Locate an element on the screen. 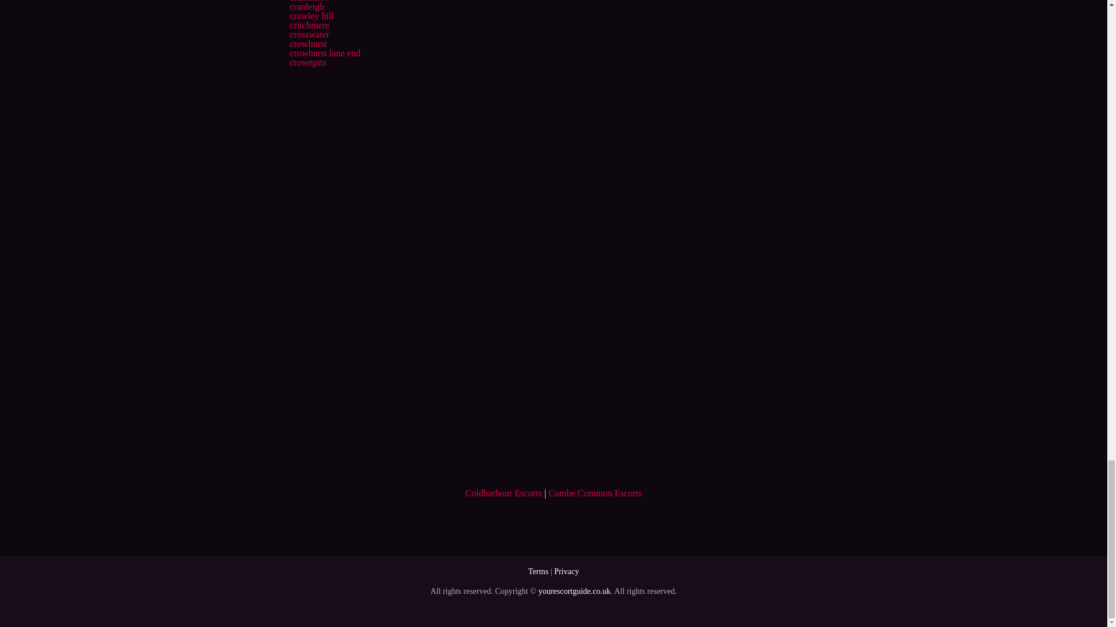  crowhurst is located at coordinates (308, 44).